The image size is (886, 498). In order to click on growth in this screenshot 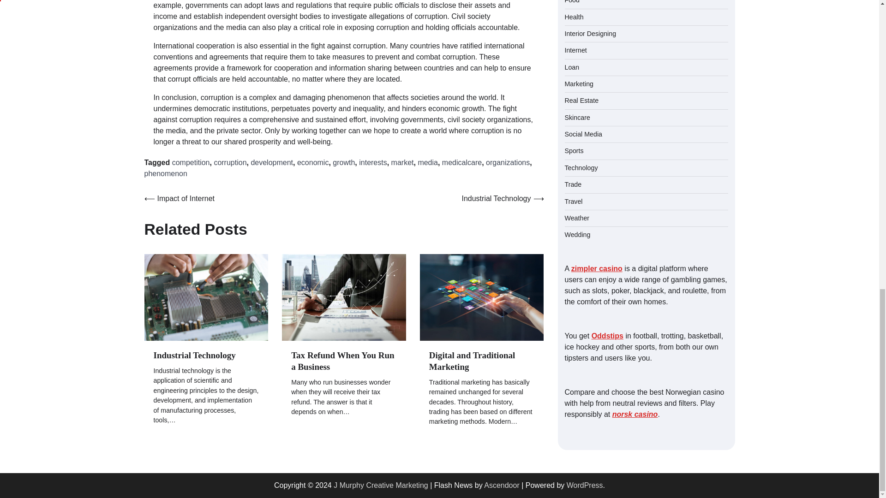, I will do `click(344, 162)`.